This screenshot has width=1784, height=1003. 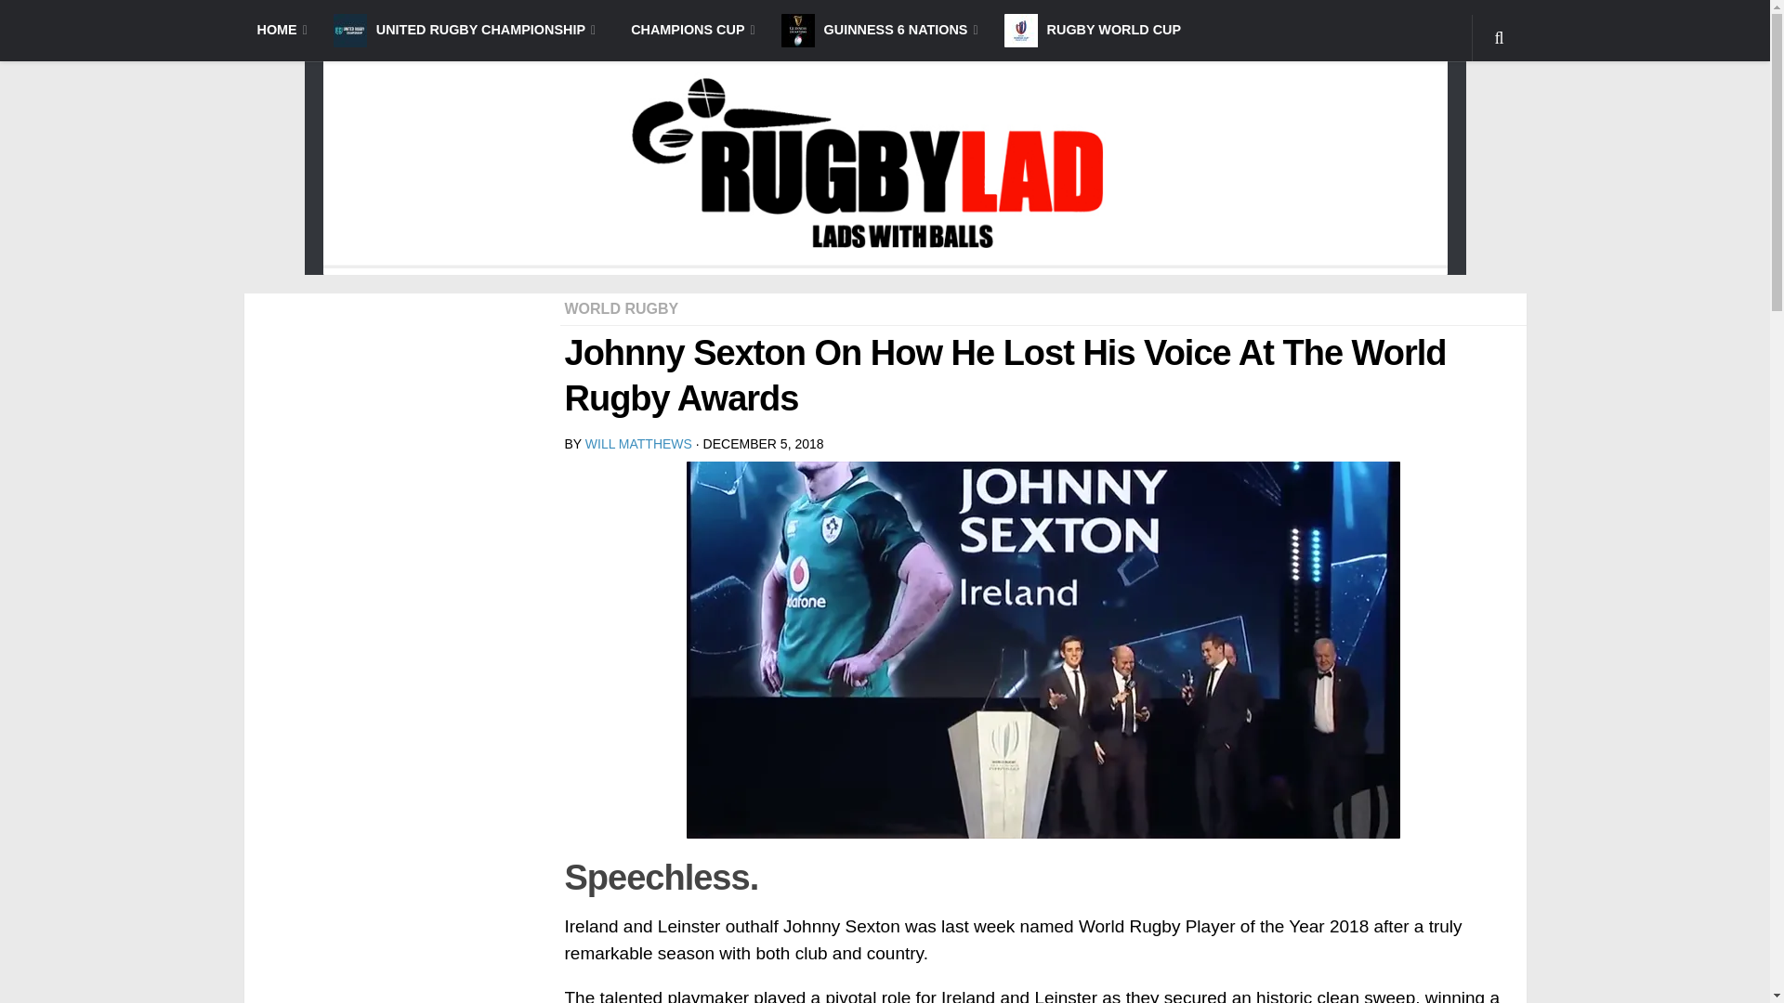 What do you see at coordinates (1093, 30) in the screenshot?
I see `RUGBY WORLD CUP` at bounding box center [1093, 30].